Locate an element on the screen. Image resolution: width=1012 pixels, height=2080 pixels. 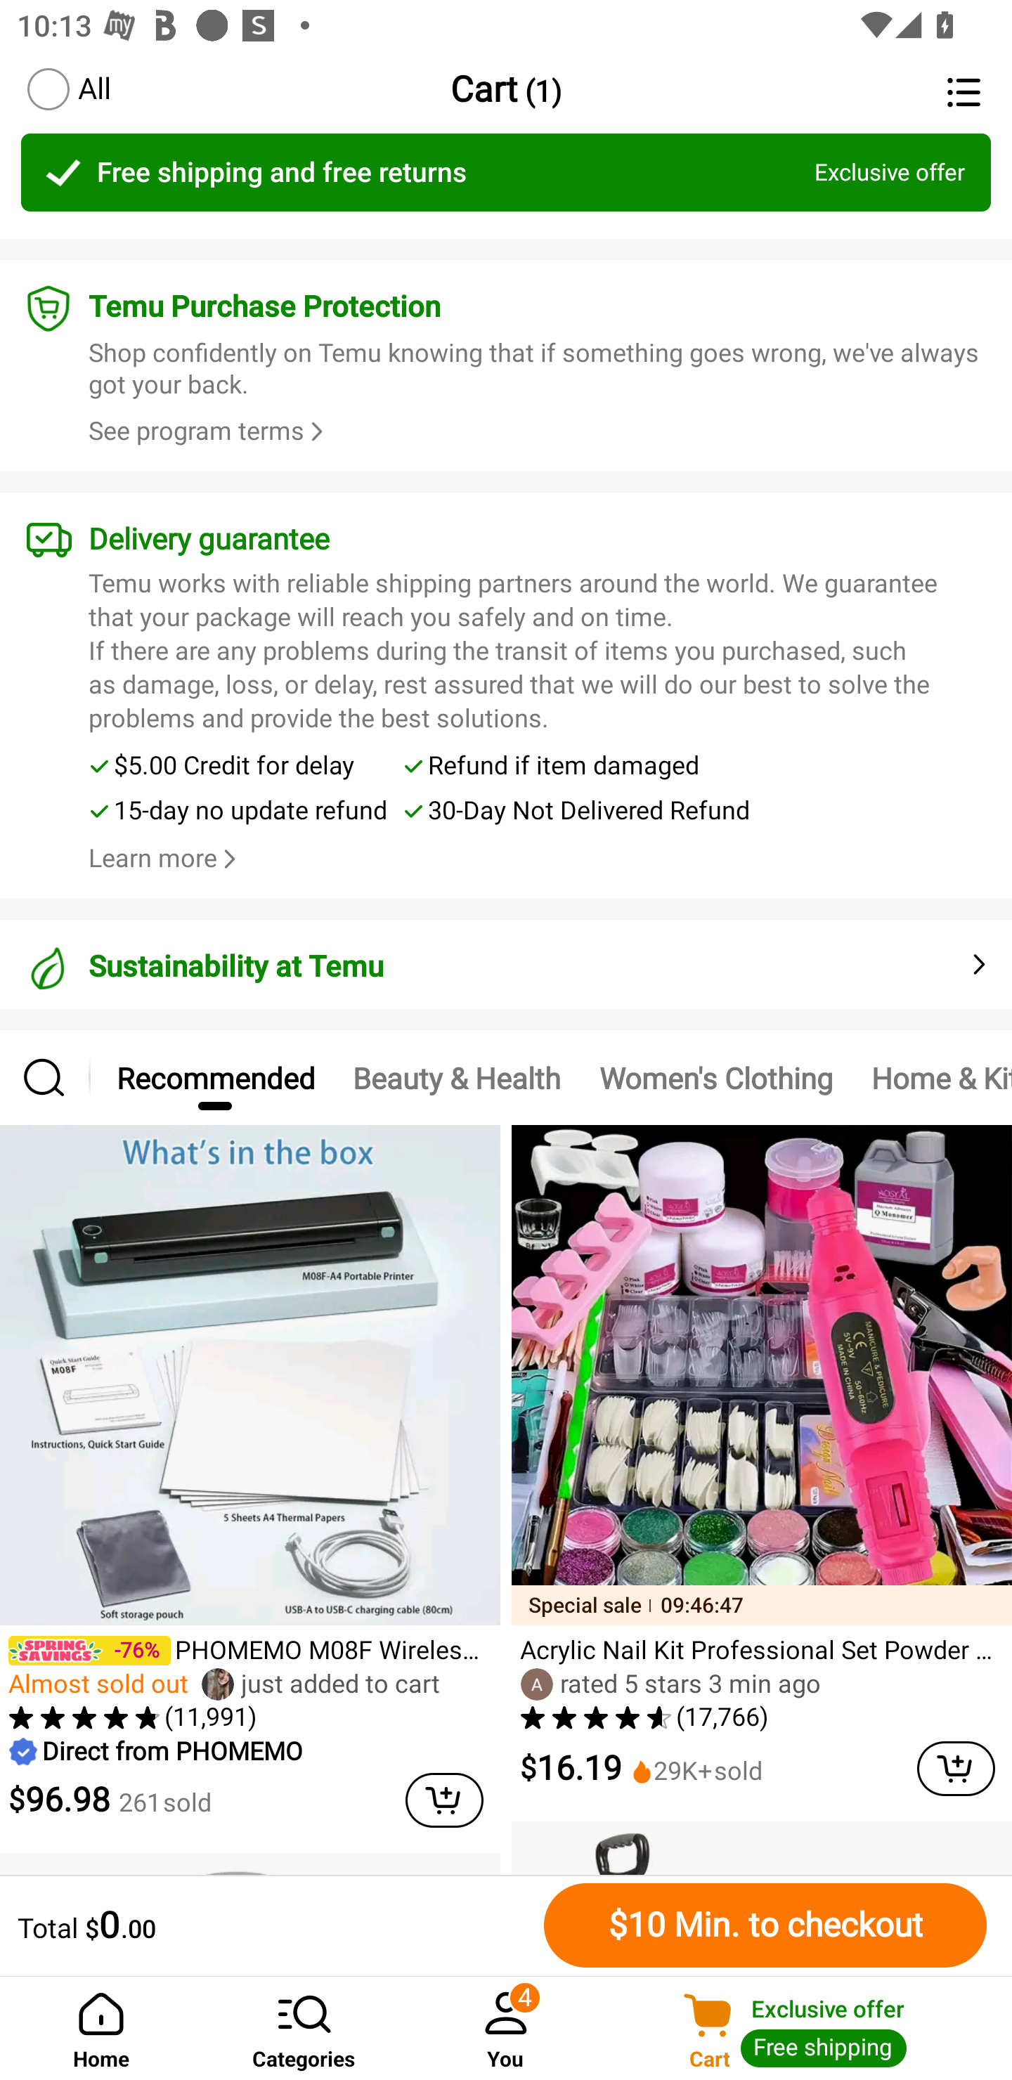
See program terms is located at coordinates (209, 431).